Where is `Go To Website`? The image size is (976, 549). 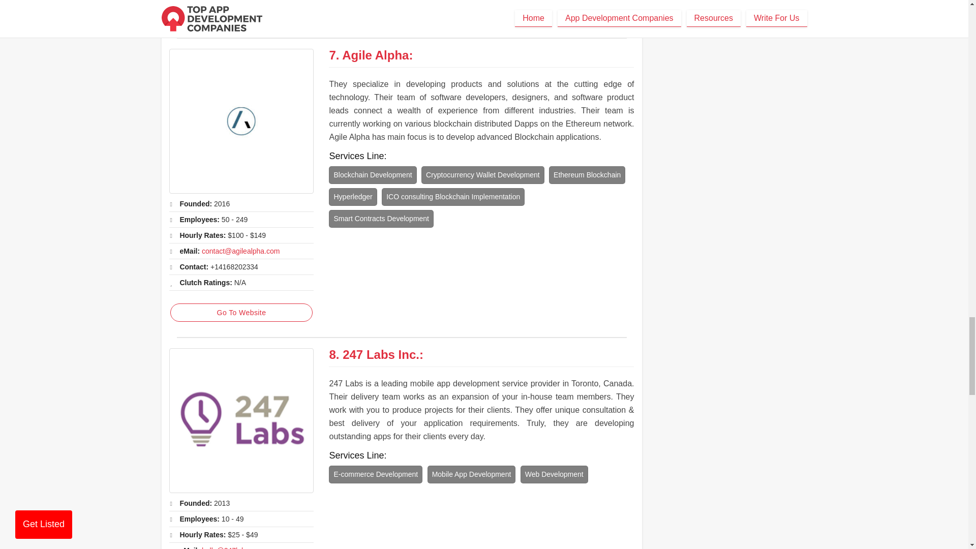 Go To Website is located at coordinates (241, 312).